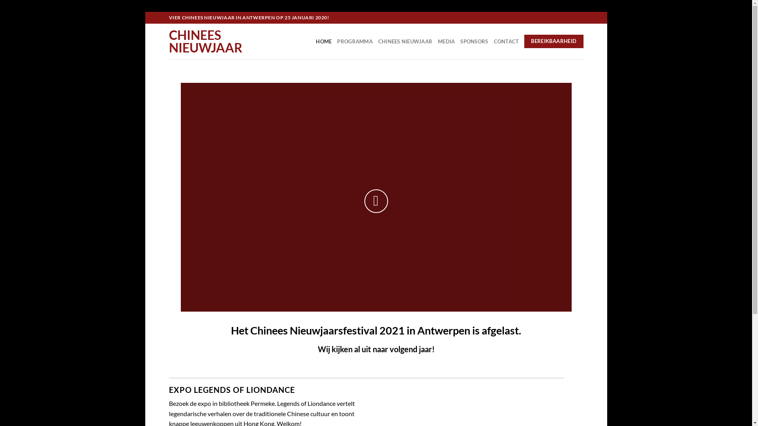 Image resolution: width=758 pixels, height=426 pixels. What do you see at coordinates (355, 41) in the screenshot?
I see `PROGRAMMA` at bounding box center [355, 41].